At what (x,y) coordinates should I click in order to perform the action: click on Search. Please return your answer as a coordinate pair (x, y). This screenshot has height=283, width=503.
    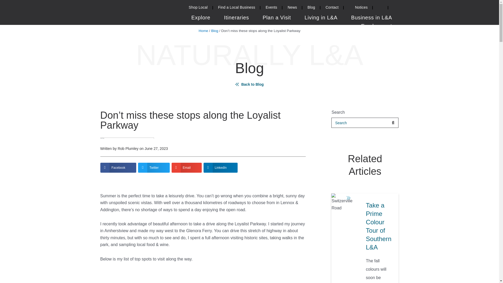
    Looking at the image, I should click on (380, 8).